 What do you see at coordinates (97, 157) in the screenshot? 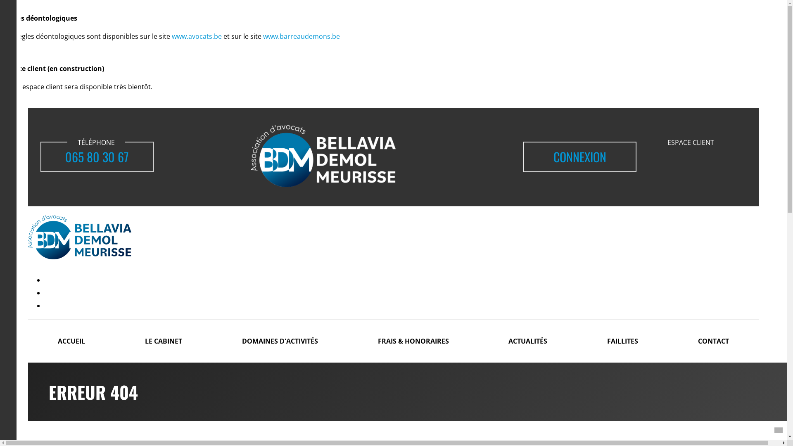
I see `065 80 30 67` at bounding box center [97, 157].